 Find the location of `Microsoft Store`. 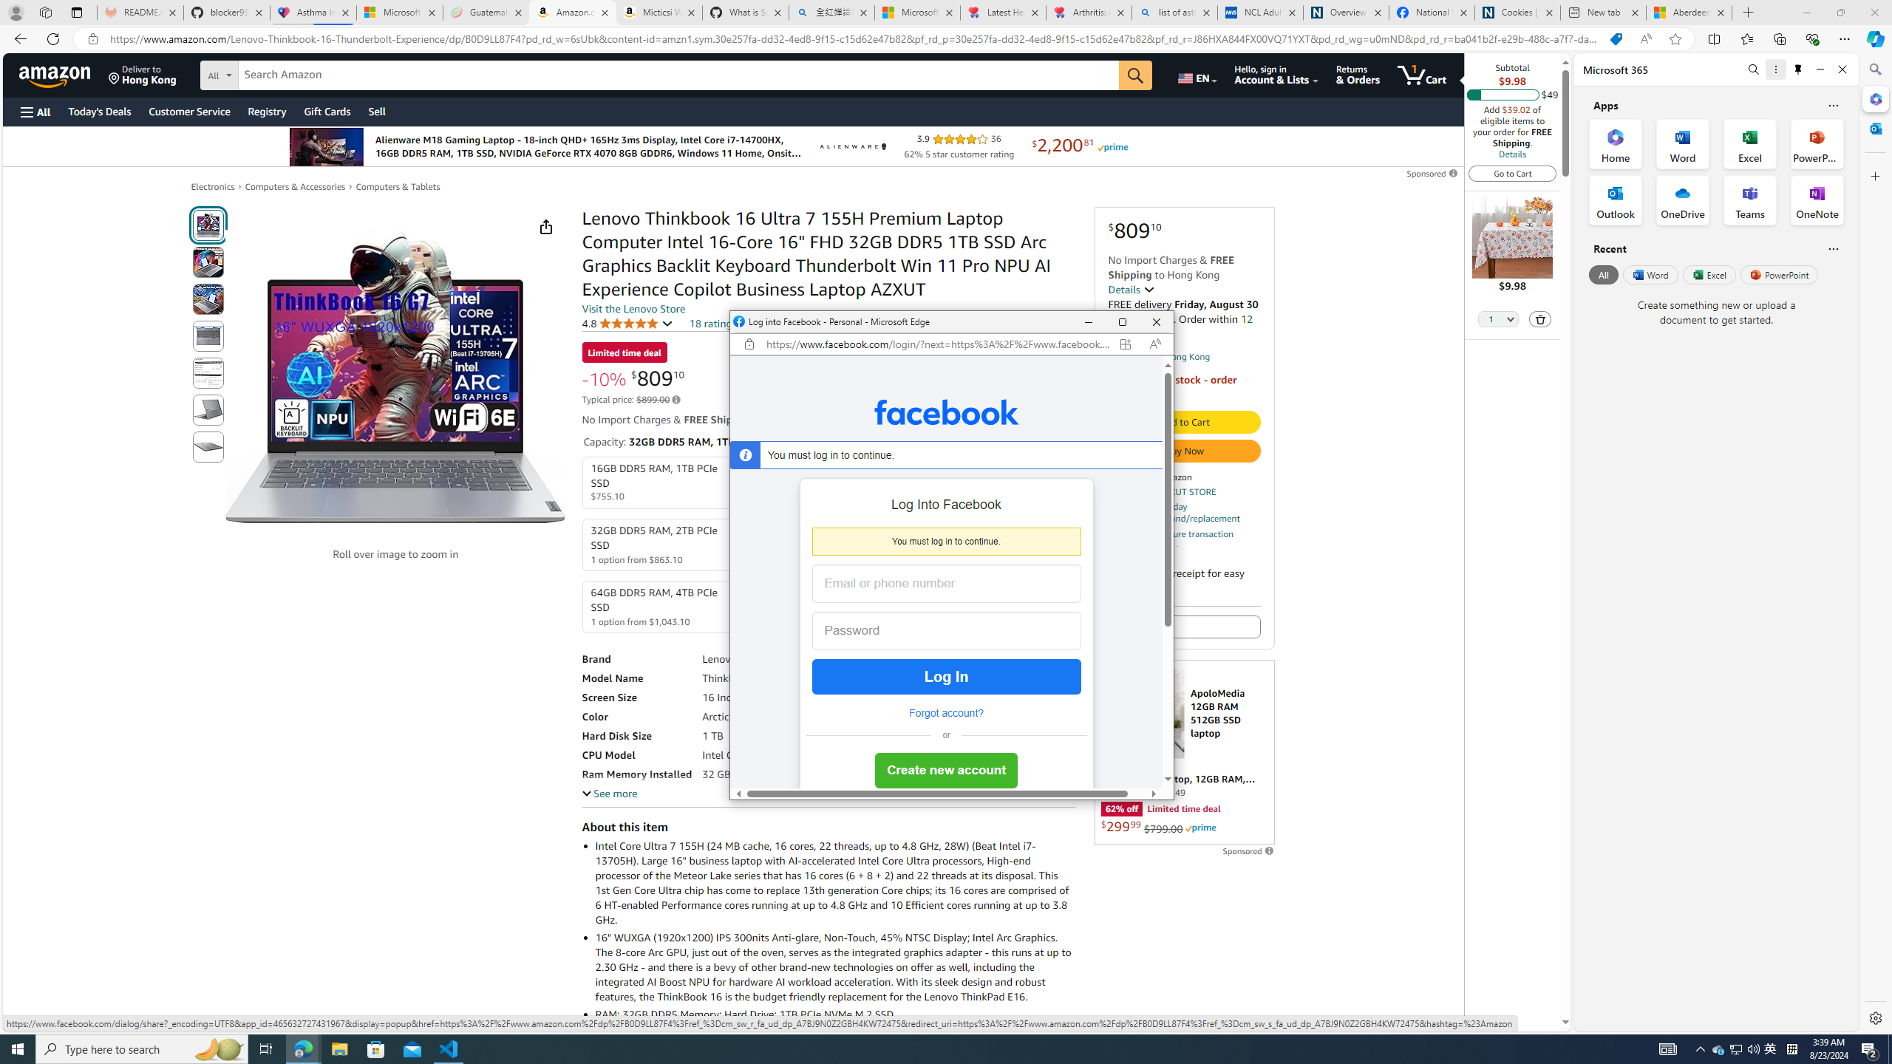

Microsoft Store is located at coordinates (376, 1049).